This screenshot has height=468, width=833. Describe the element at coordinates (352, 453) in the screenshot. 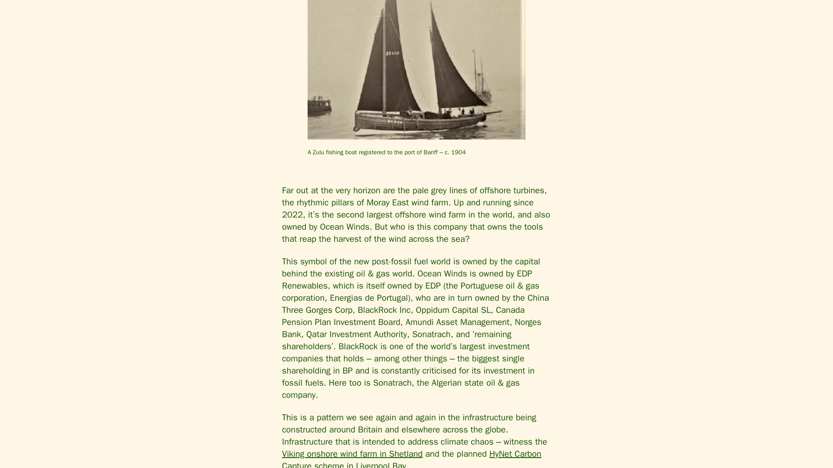

I see `Viking onshore wind farm in Shetland` at that location.